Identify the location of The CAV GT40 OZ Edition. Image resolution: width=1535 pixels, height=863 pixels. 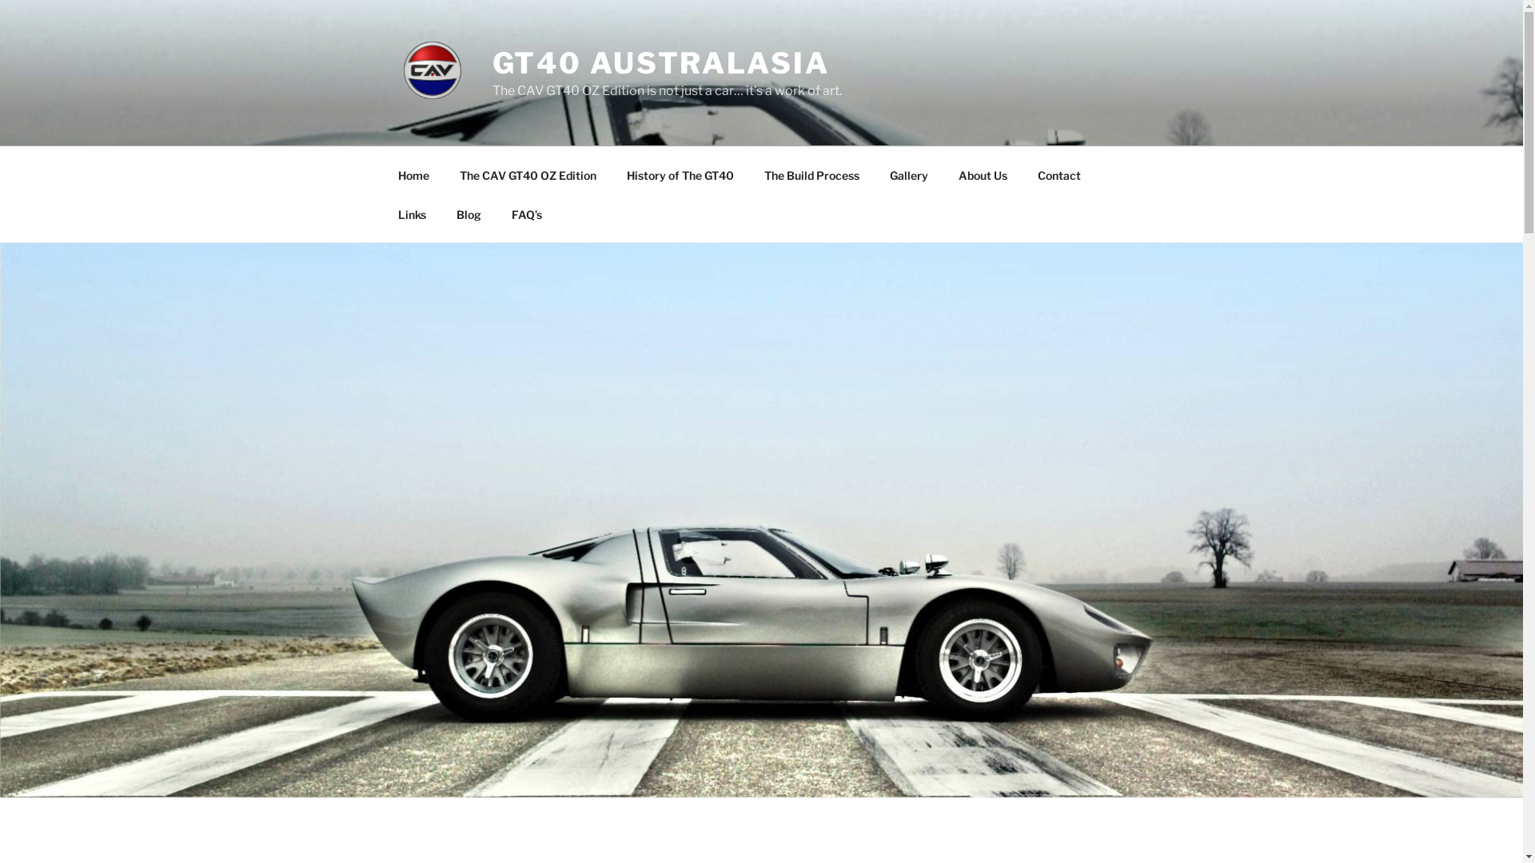
(528, 174).